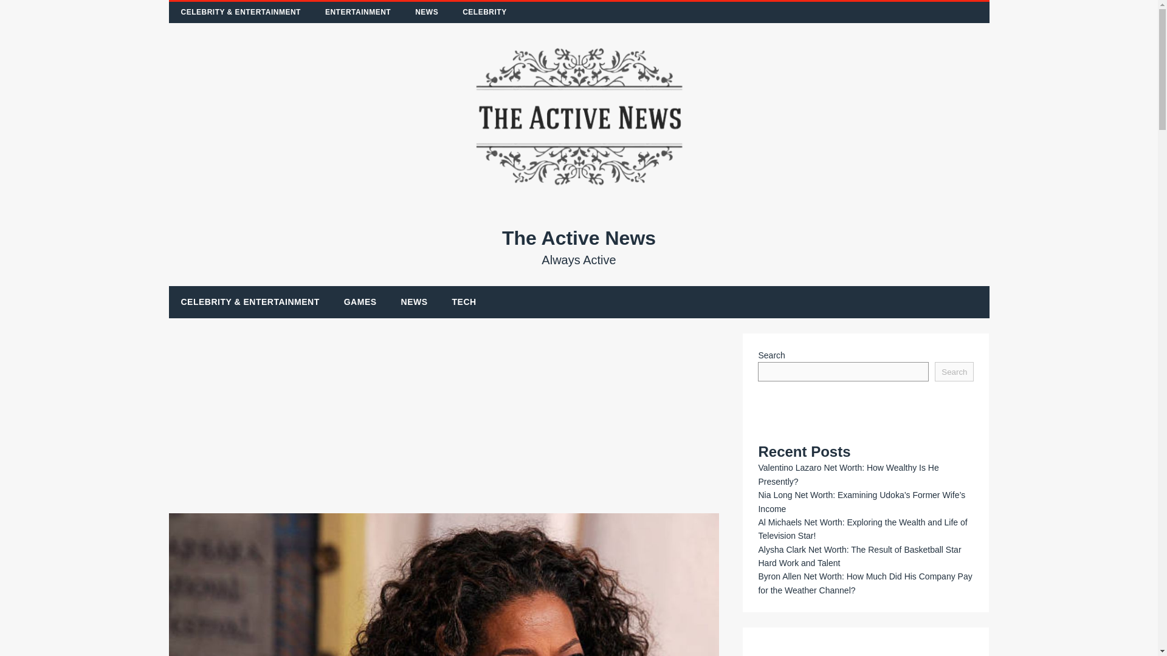 The width and height of the screenshot is (1167, 656). I want to click on Search, so click(954, 372).